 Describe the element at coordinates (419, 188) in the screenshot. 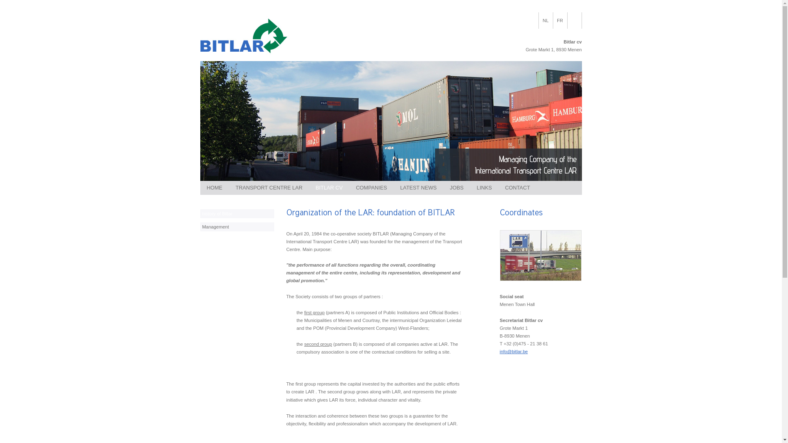

I see `LATEST NEWS` at that location.